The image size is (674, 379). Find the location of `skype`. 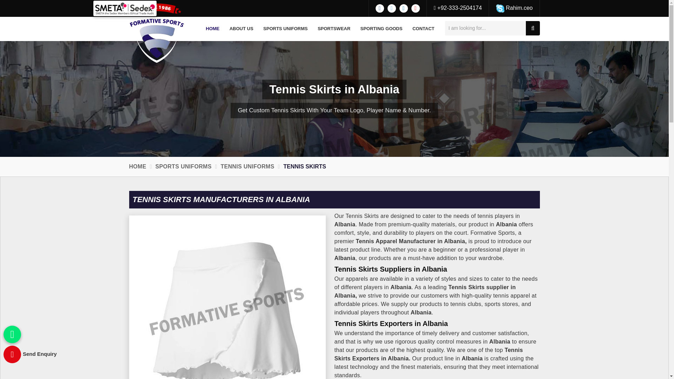

skype is located at coordinates (500, 8).